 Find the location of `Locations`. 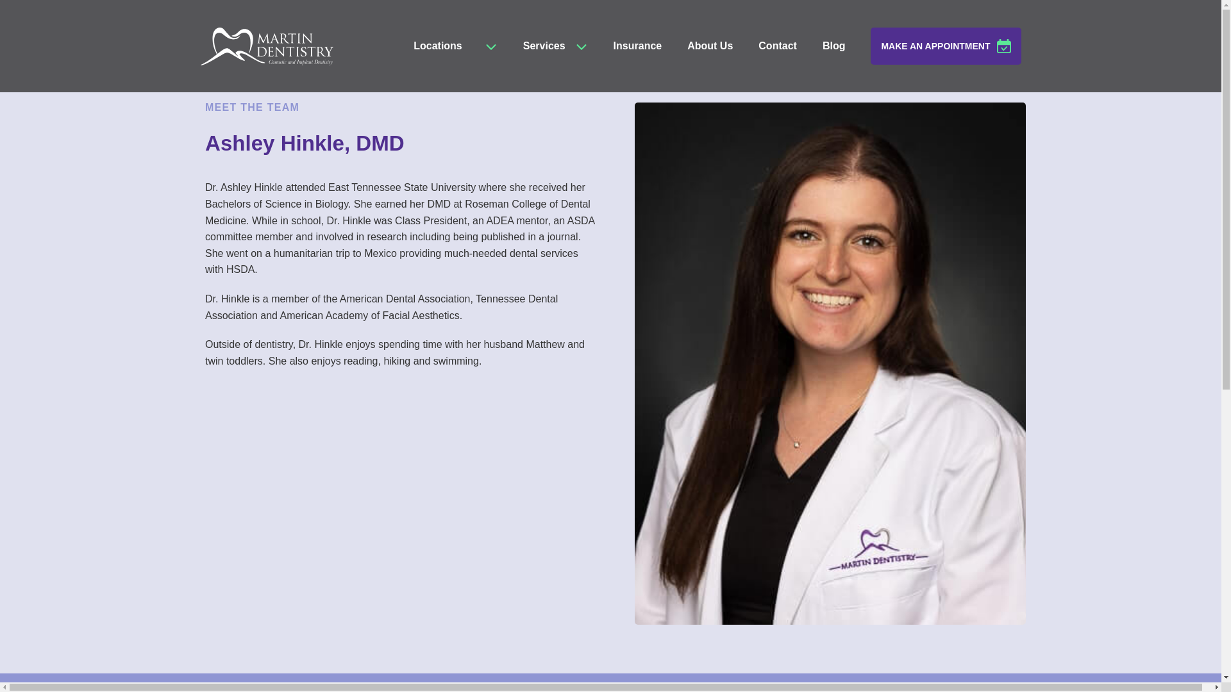

Locations is located at coordinates (438, 46).